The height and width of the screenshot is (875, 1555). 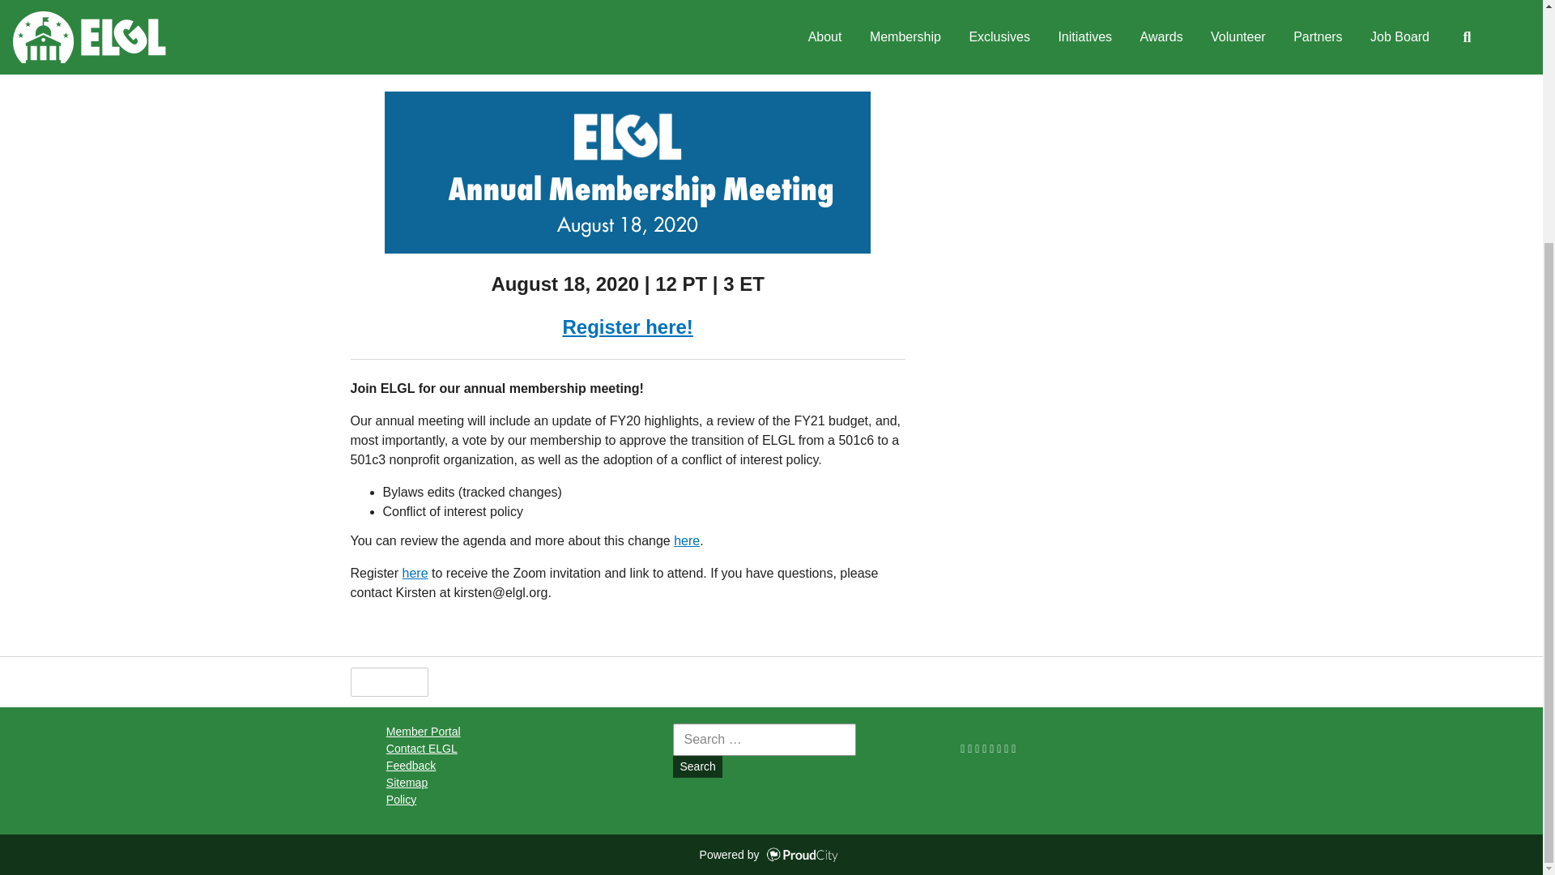 What do you see at coordinates (620, 682) in the screenshot?
I see `Translate` at bounding box center [620, 682].